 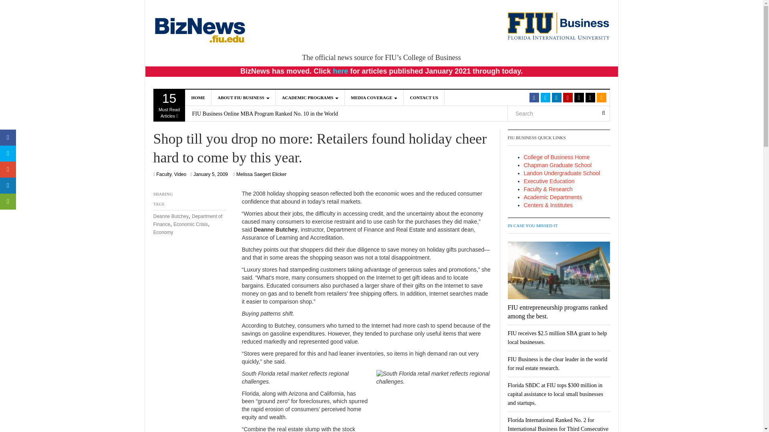 What do you see at coordinates (169, 105) in the screenshot?
I see `ABOUT FIU BUSINESS` at bounding box center [169, 105].